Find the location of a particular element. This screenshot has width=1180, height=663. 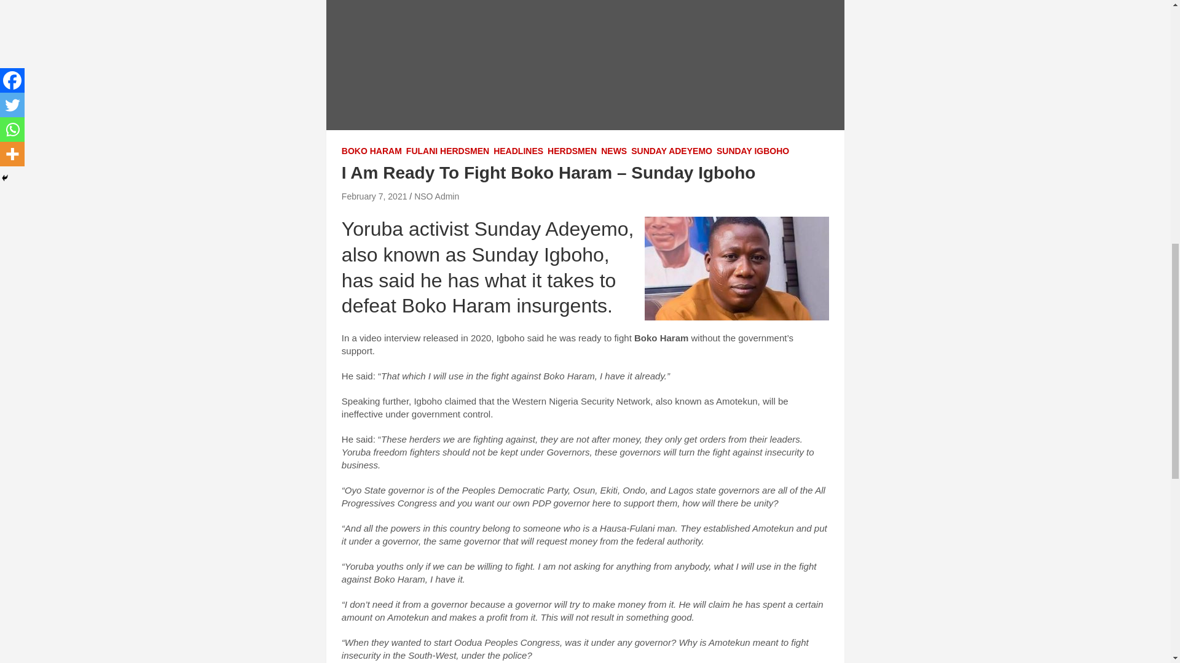

February 7, 2021 is located at coordinates (374, 196).